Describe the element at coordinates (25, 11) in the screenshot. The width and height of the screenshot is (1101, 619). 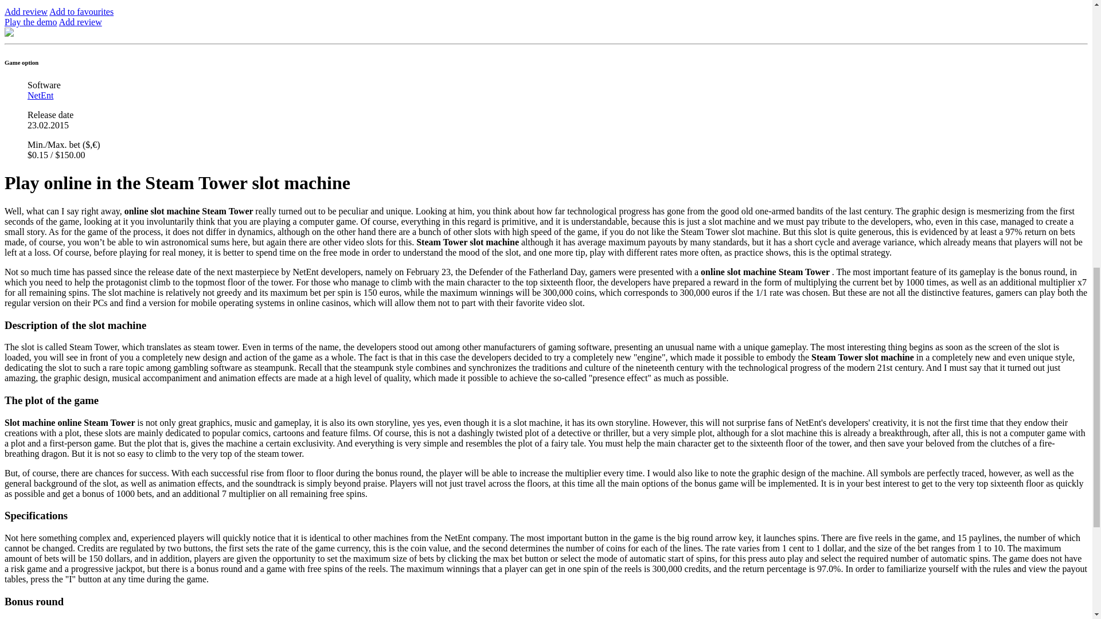
I see `Add review` at that location.